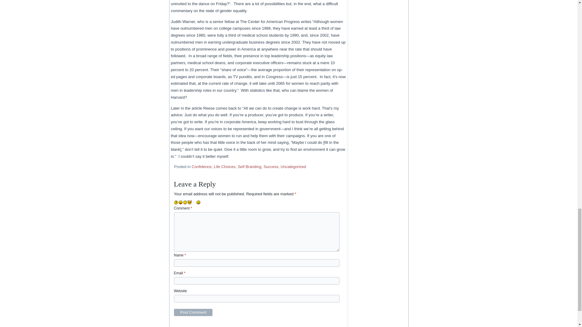 The image size is (582, 327). I want to click on Self Branding, so click(249, 167).